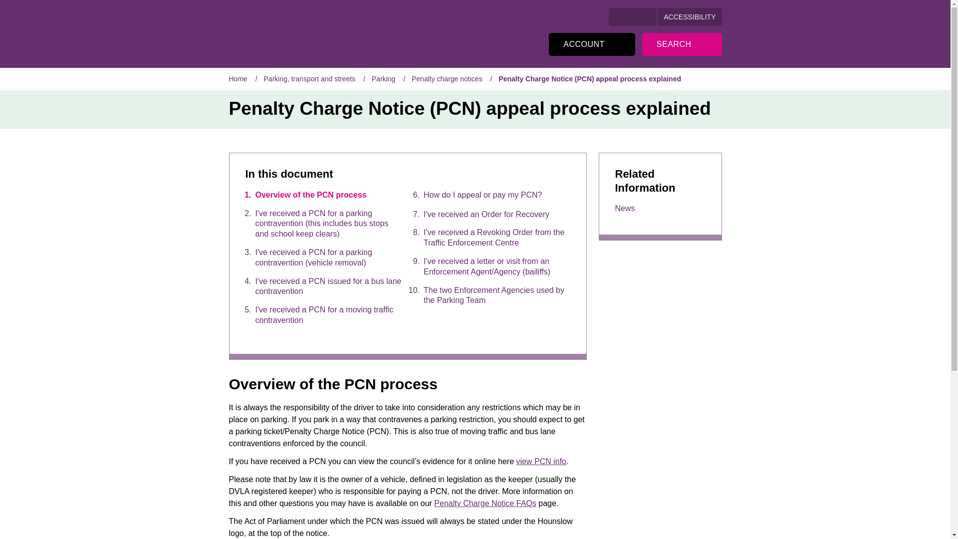  I want to click on view PCN info, so click(541, 461).